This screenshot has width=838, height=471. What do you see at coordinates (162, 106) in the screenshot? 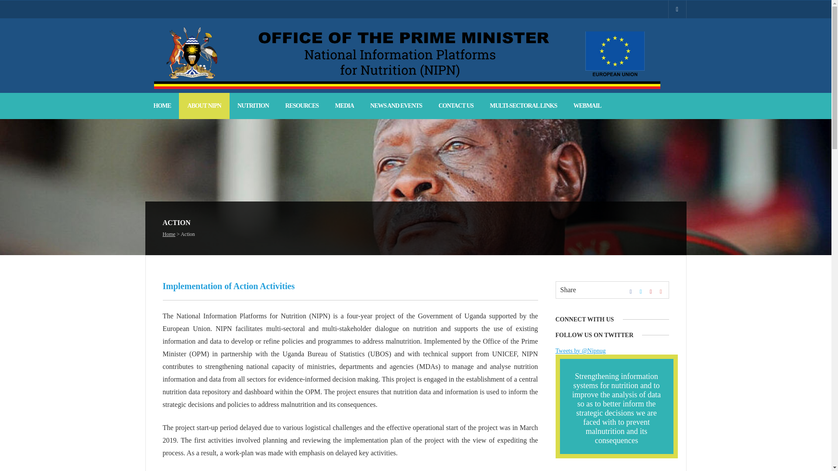
I see `HOME` at bounding box center [162, 106].